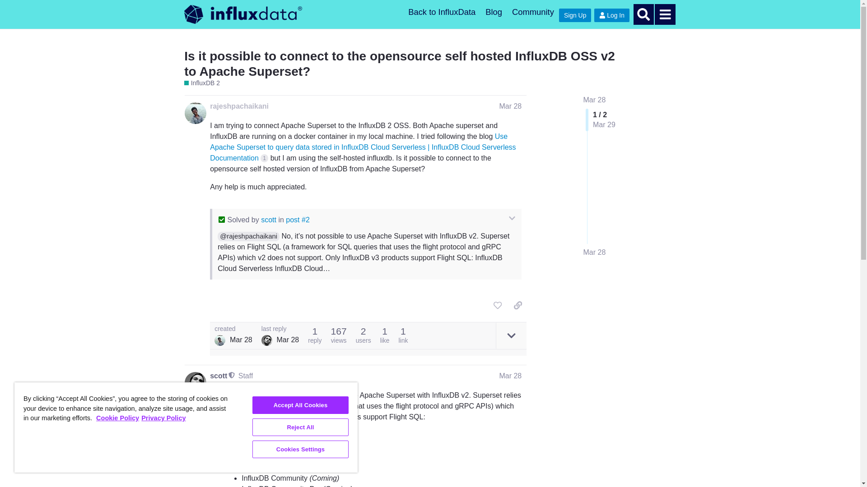  I want to click on scott, so click(268, 220).